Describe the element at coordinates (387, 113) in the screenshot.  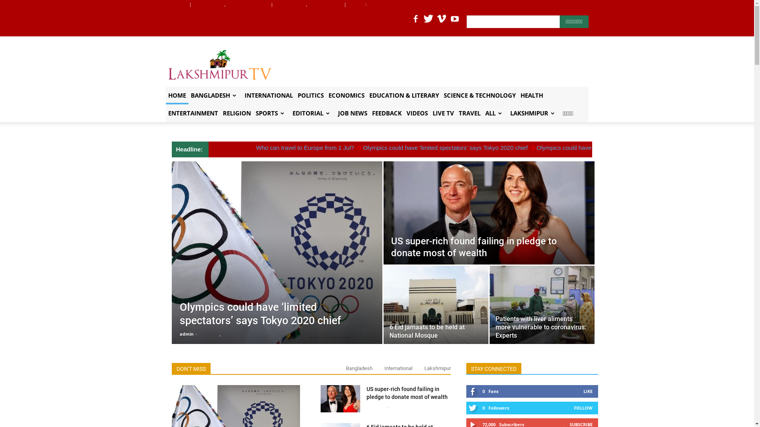
I see `FEEDBACK` at that location.